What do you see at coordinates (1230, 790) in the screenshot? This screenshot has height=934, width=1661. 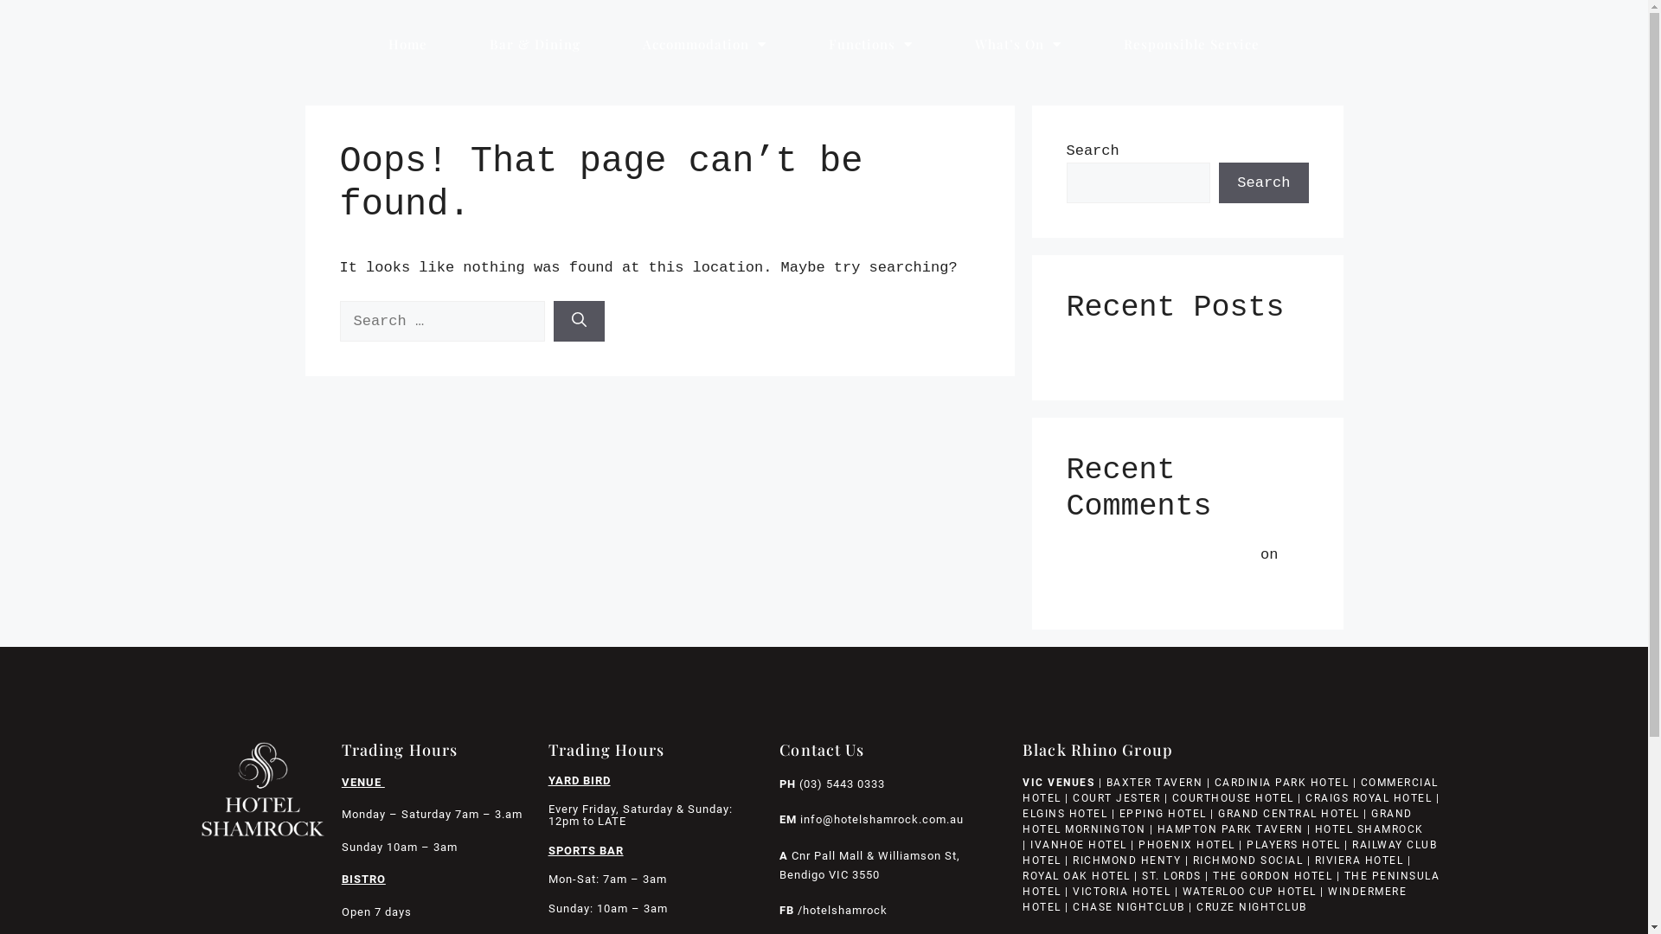 I see `COMMERCIAL HOTEL` at bounding box center [1230, 790].